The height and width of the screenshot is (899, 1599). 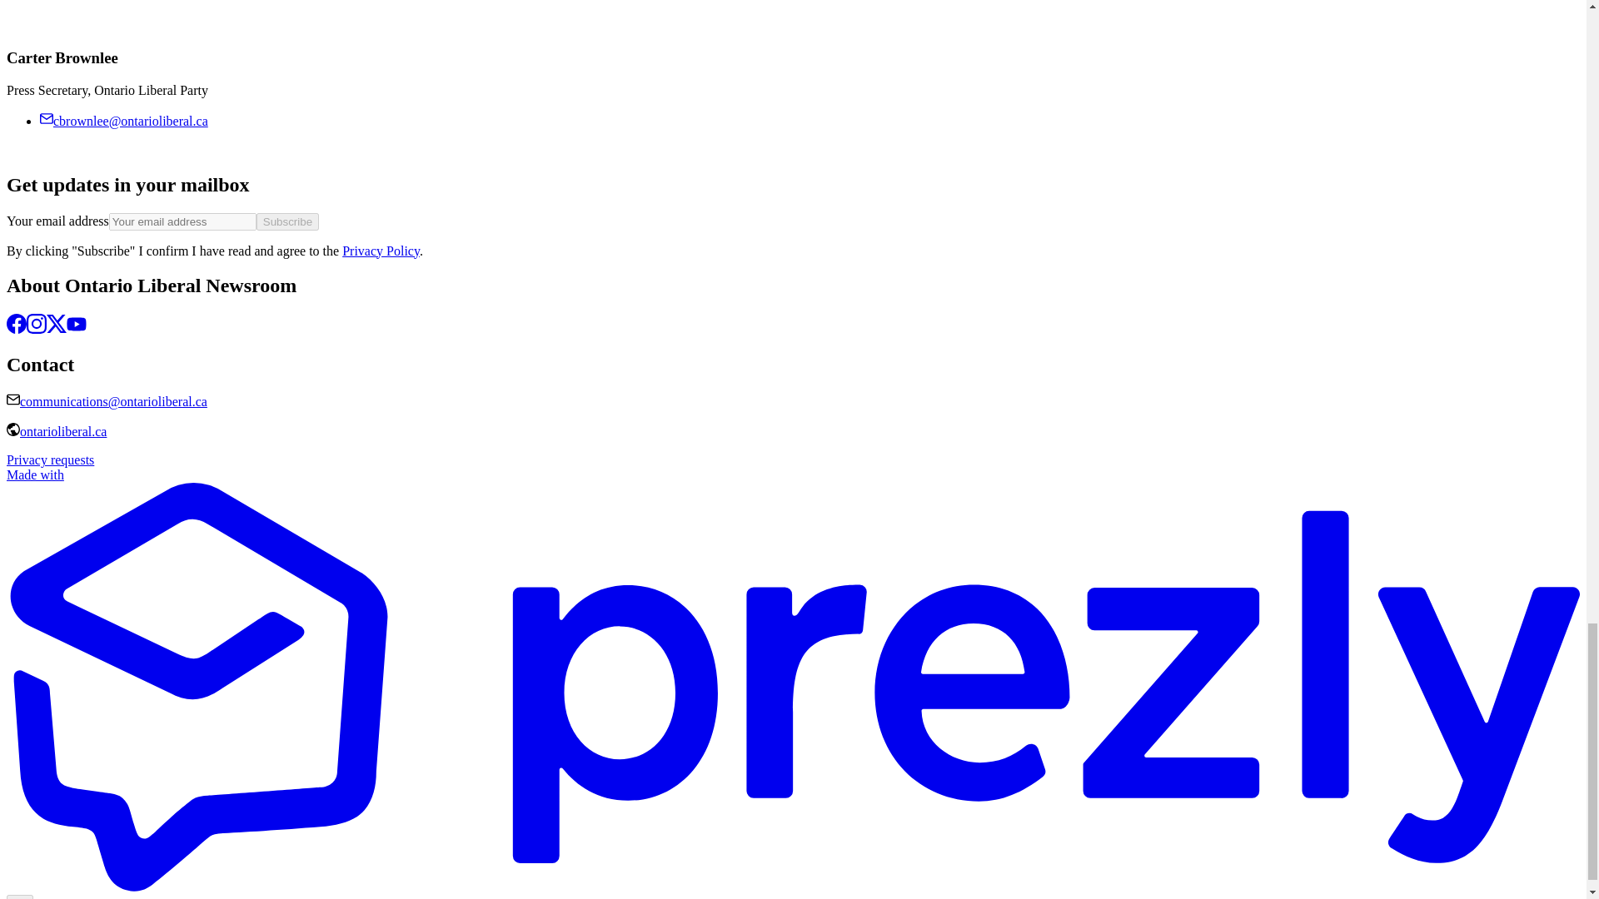 I want to click on Privacy Policy, so click(x=380, y=250).